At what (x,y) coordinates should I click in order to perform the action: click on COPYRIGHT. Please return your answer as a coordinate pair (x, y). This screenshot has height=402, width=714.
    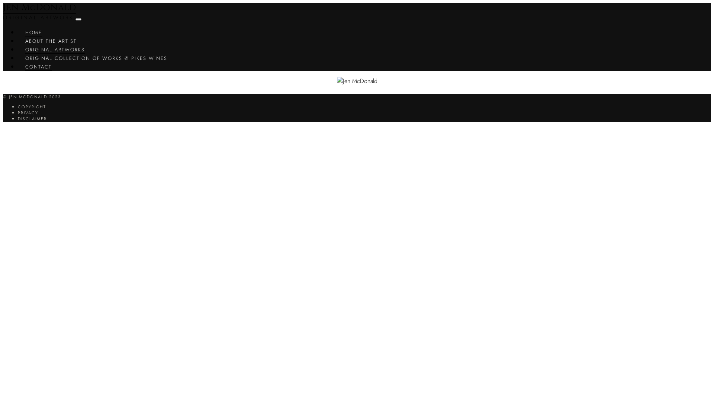
    Looking at the image, I should click on (32, 107).